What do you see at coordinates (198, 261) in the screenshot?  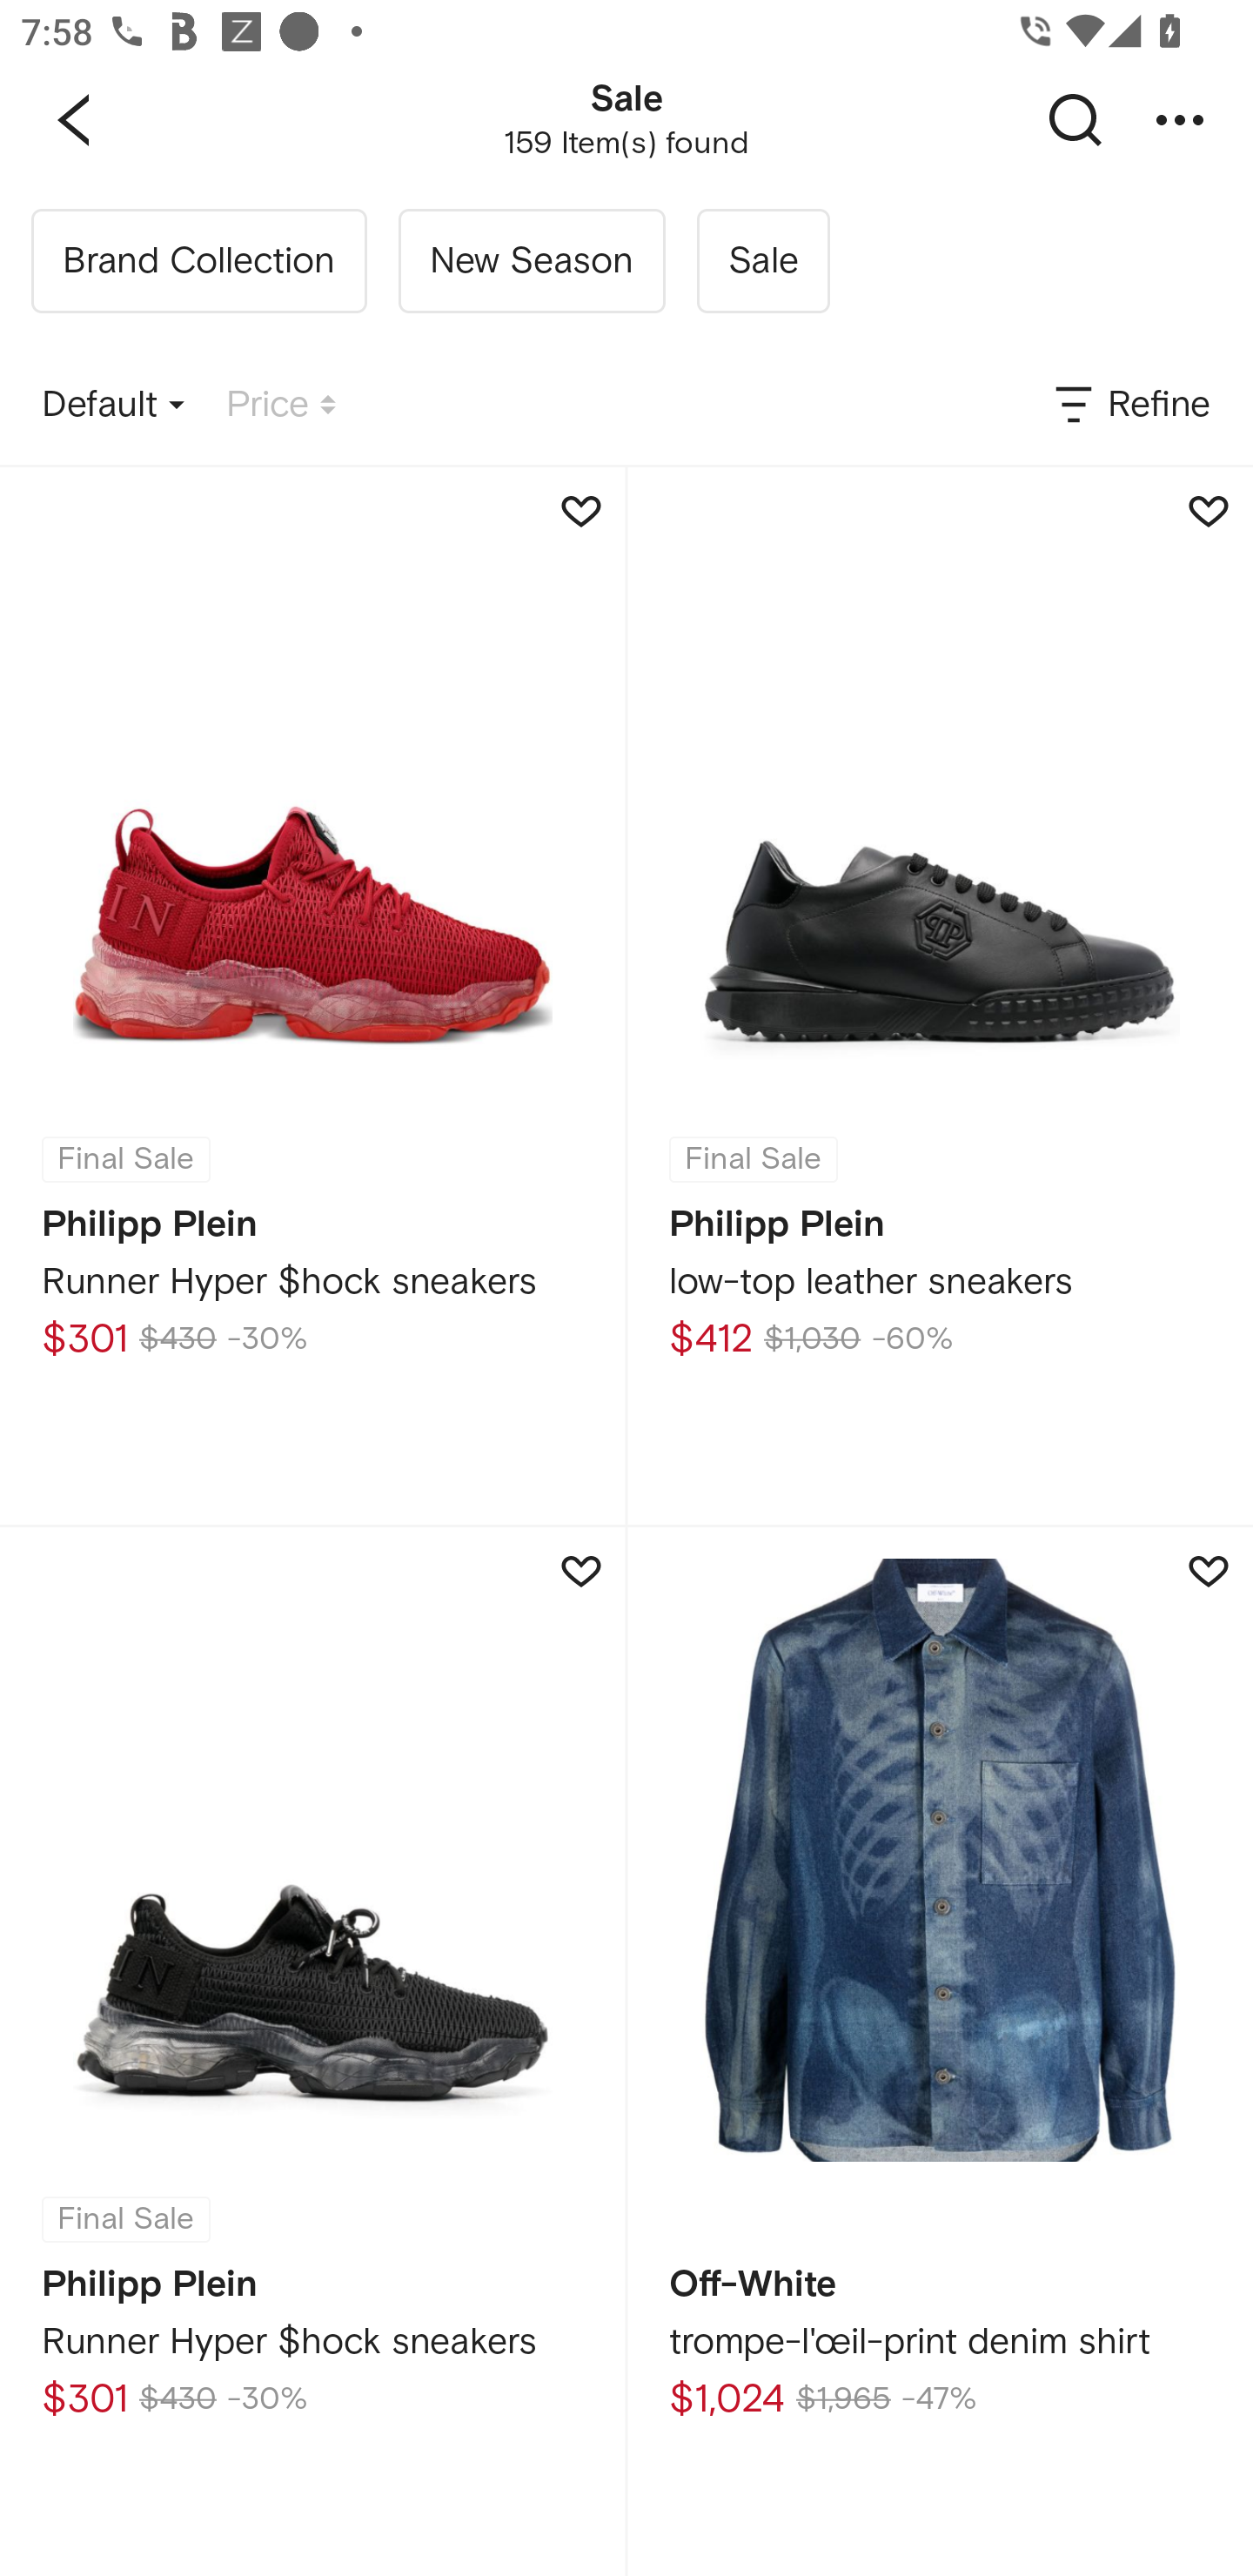 I see `Brand Collection` at bounding box center [198, 261].